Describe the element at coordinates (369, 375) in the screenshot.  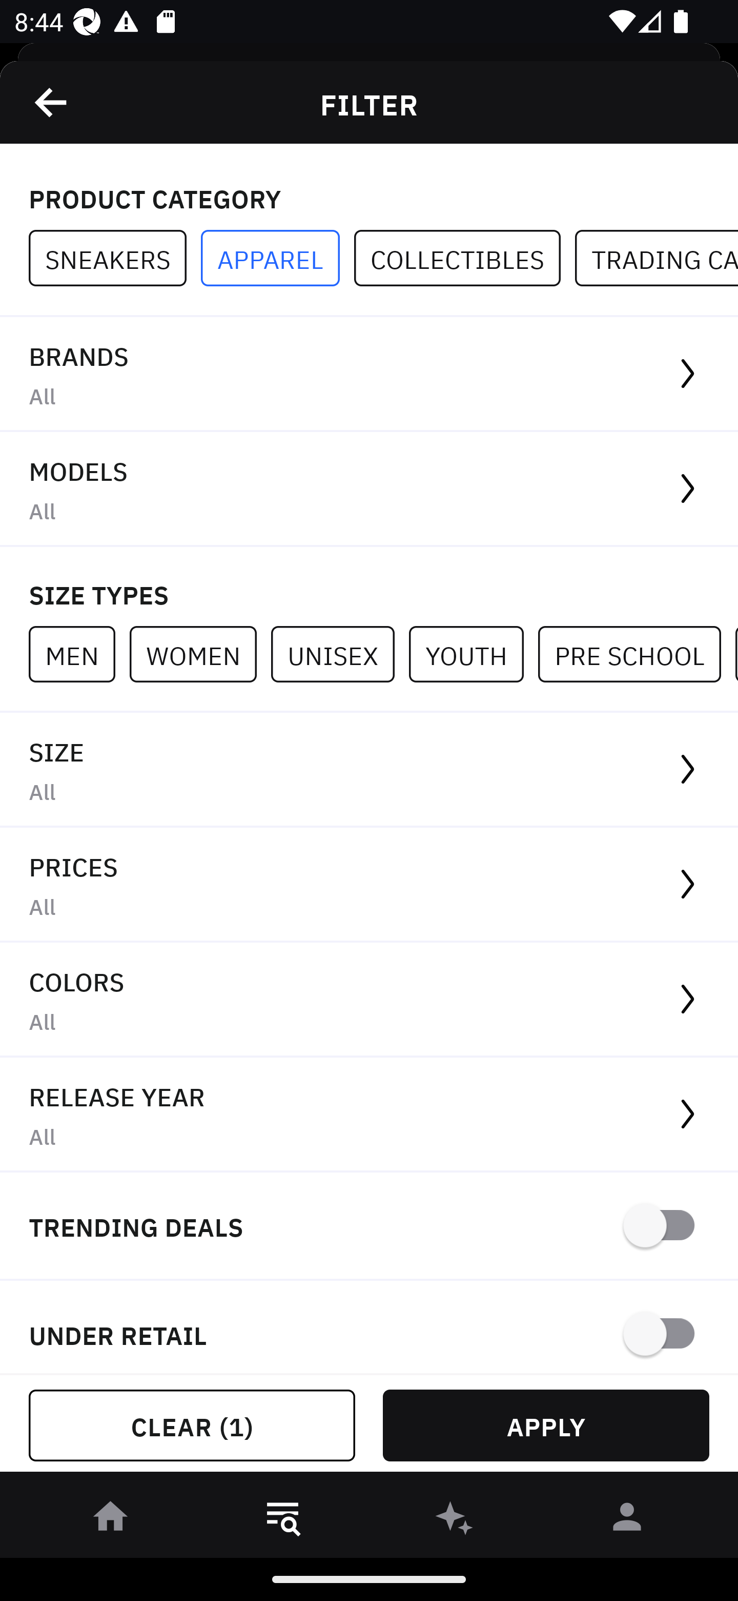
I see `BRANDS All` at that location.